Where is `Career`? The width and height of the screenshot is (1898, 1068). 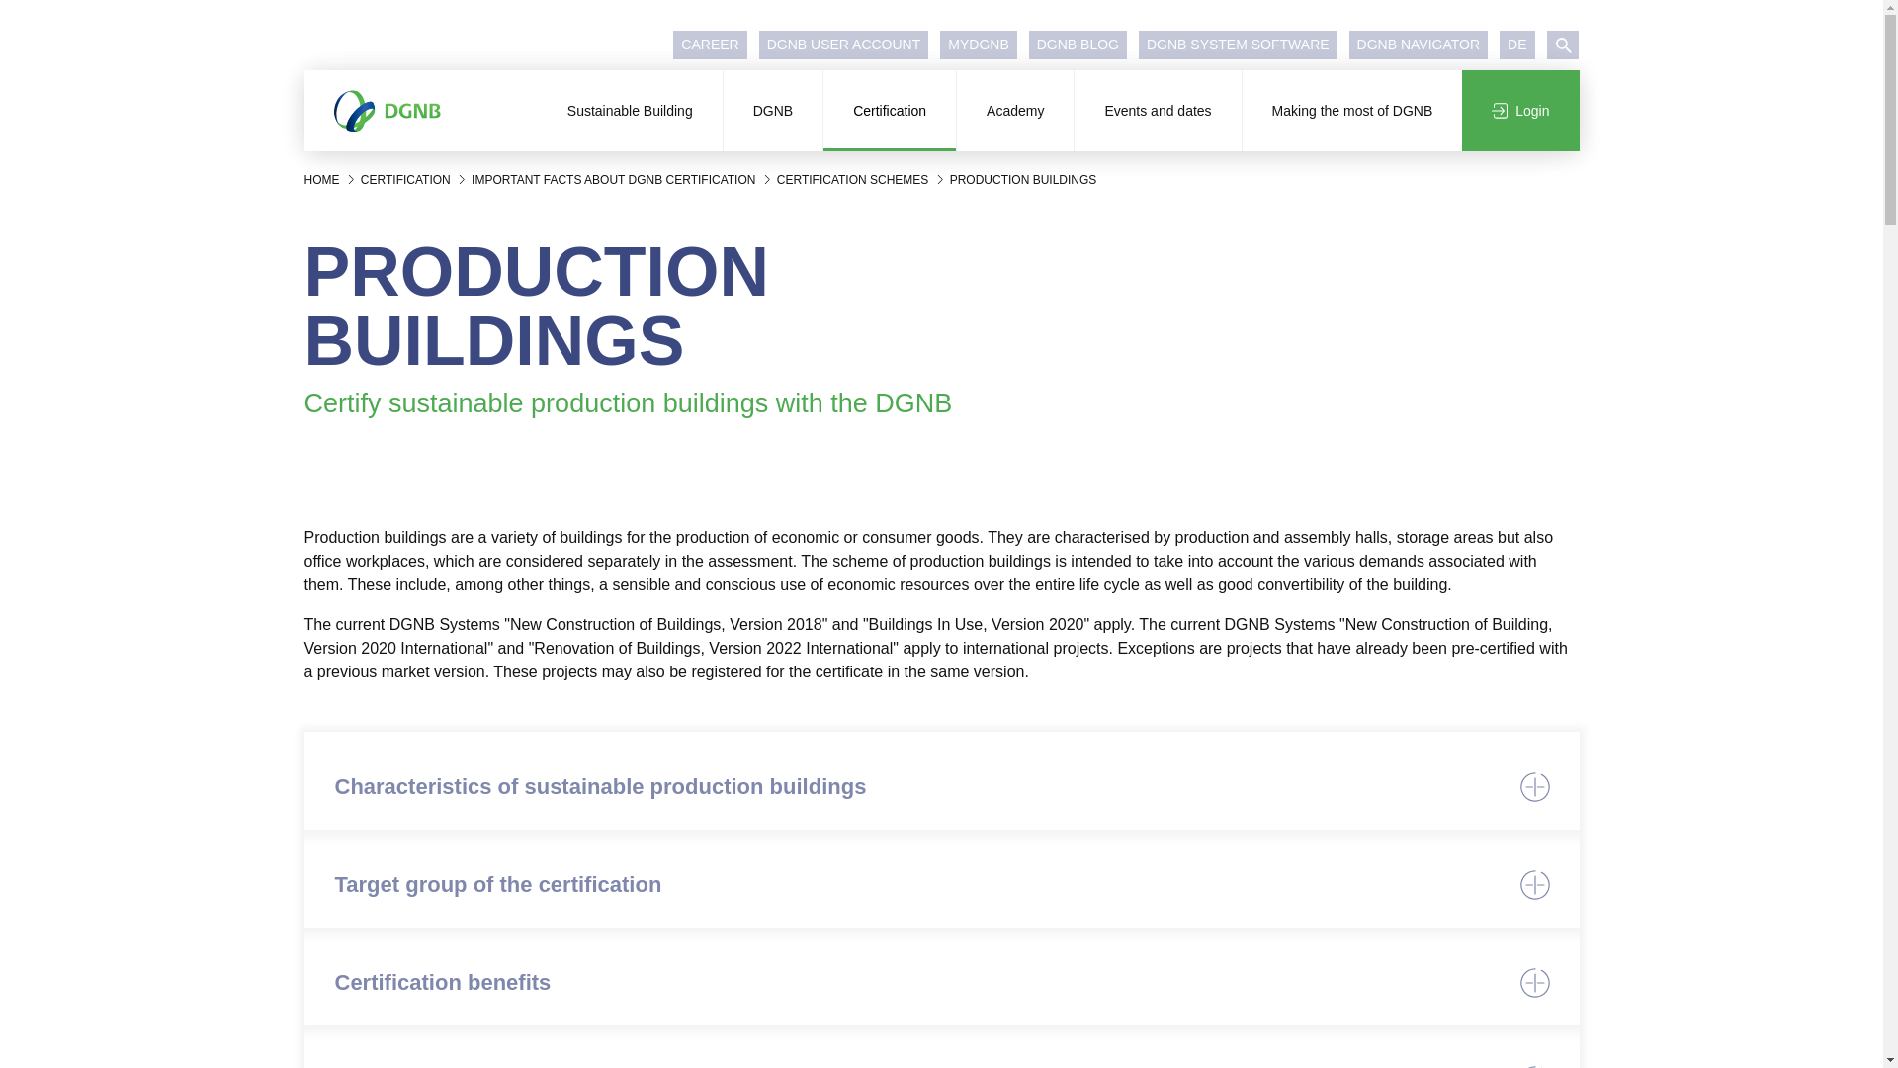 Career is located at coordinates (710, 45).